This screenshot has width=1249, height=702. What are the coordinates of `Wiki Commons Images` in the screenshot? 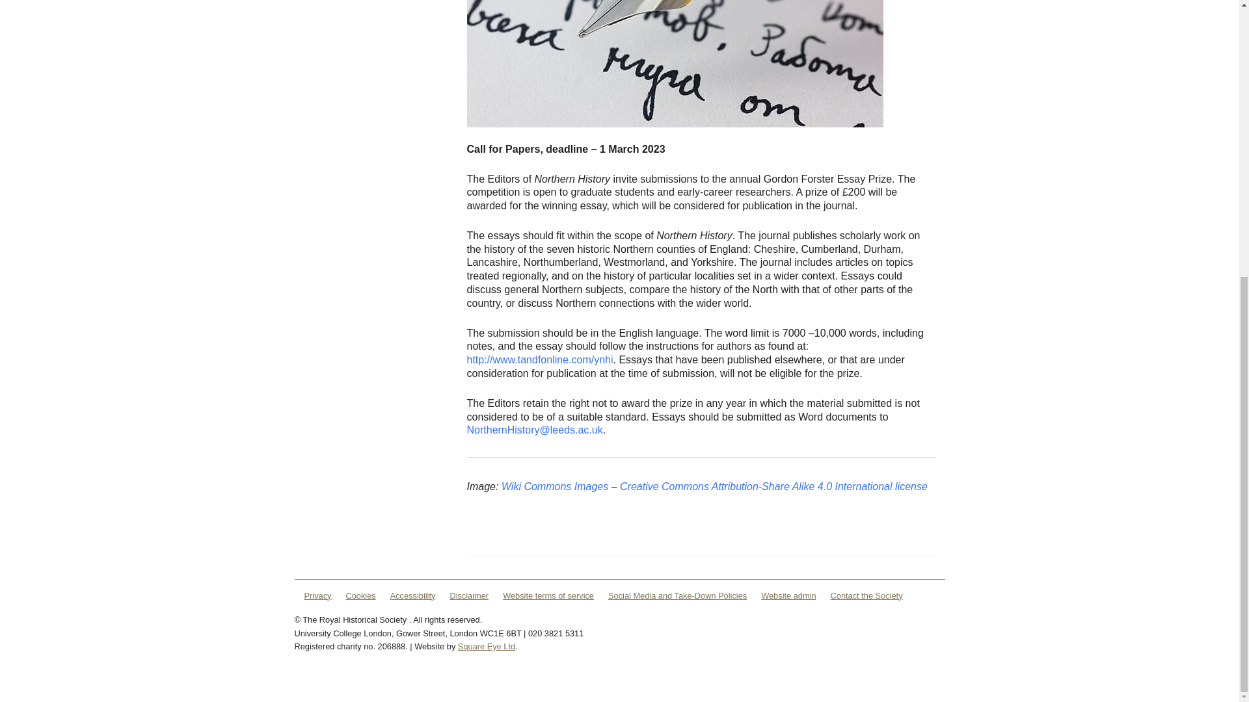 It's located at (555, 486).